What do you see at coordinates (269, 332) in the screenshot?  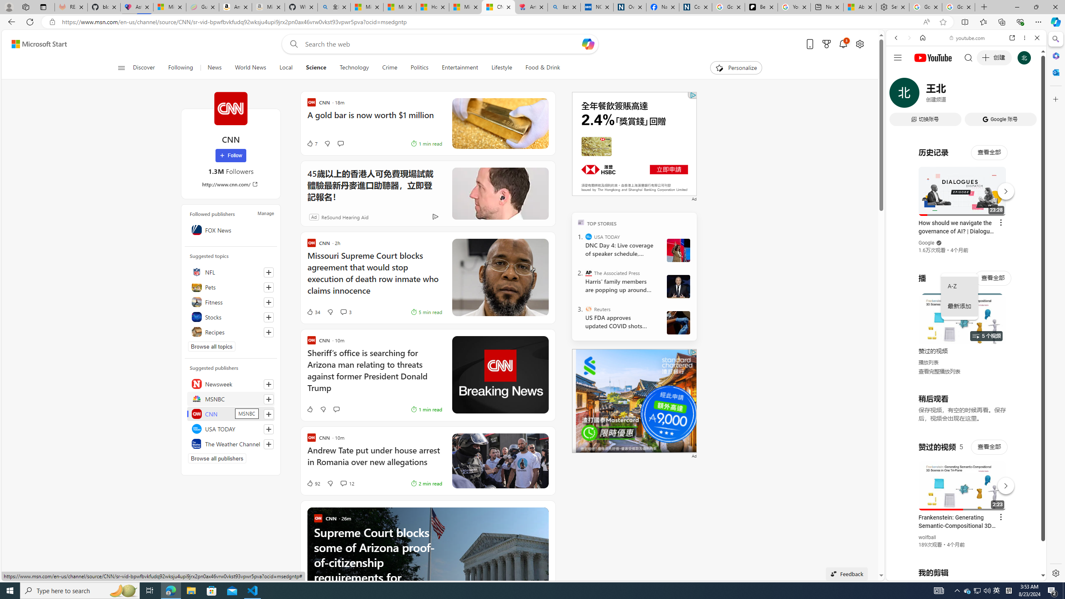 I see `Follow this topic` at bounding box center [269, 332].